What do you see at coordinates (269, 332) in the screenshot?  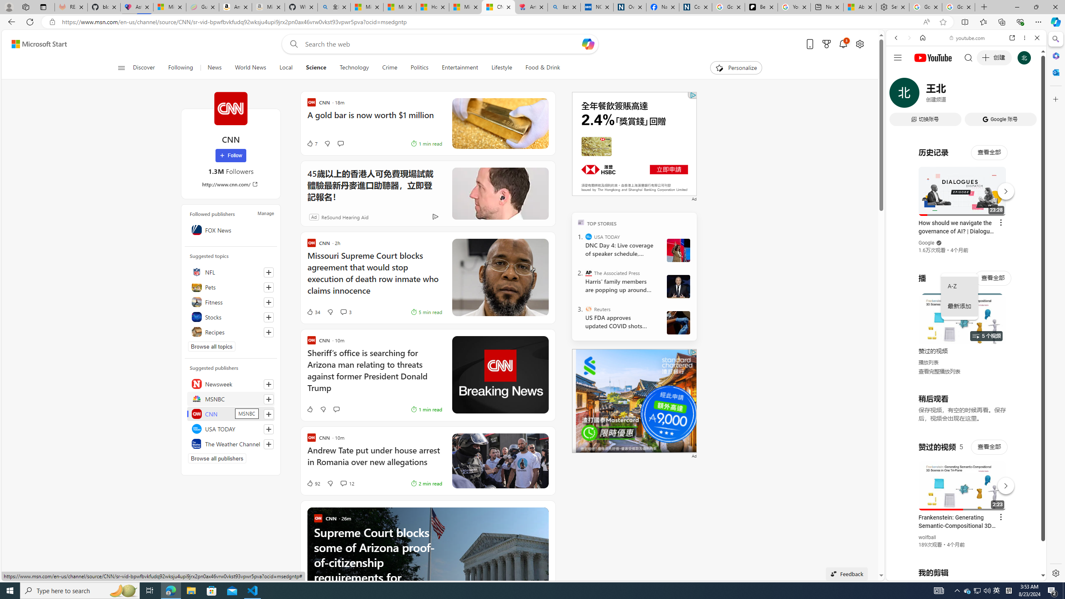 I see `Follow this topic` at bounding box center [269, 332].